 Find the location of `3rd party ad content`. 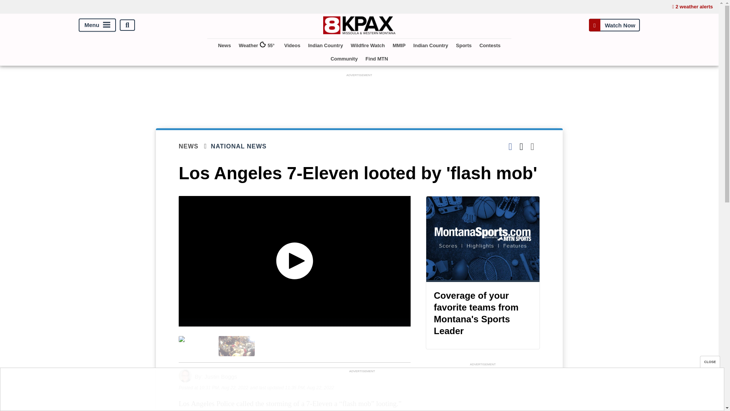

3rd party ad content is located at coordinates (359, 96).